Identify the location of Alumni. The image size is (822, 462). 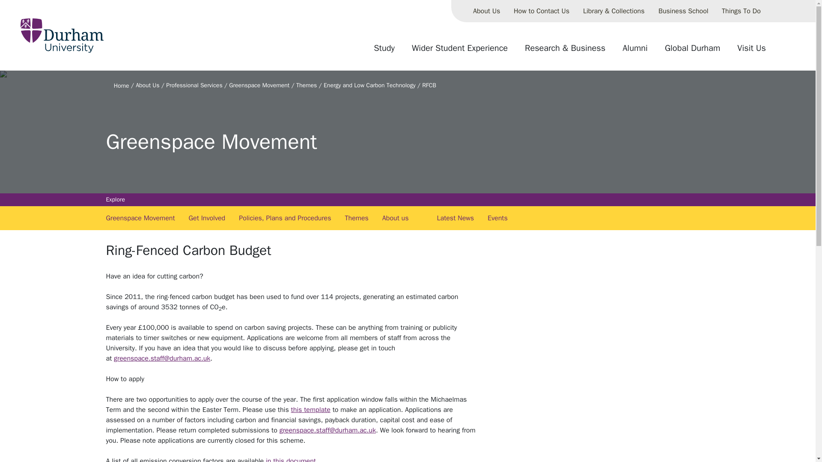
(635, 51).